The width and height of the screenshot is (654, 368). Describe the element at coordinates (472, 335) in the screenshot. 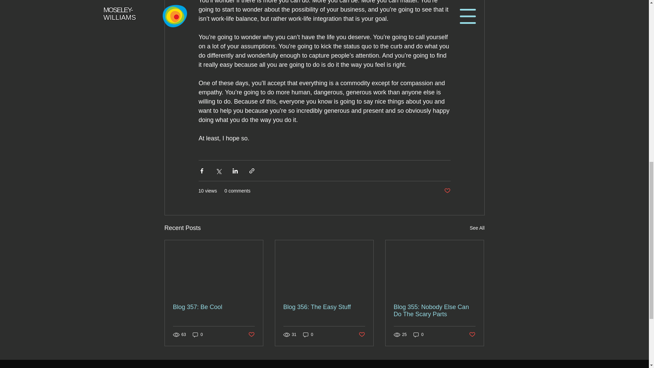

I see `Post not marked as liked` at that location.